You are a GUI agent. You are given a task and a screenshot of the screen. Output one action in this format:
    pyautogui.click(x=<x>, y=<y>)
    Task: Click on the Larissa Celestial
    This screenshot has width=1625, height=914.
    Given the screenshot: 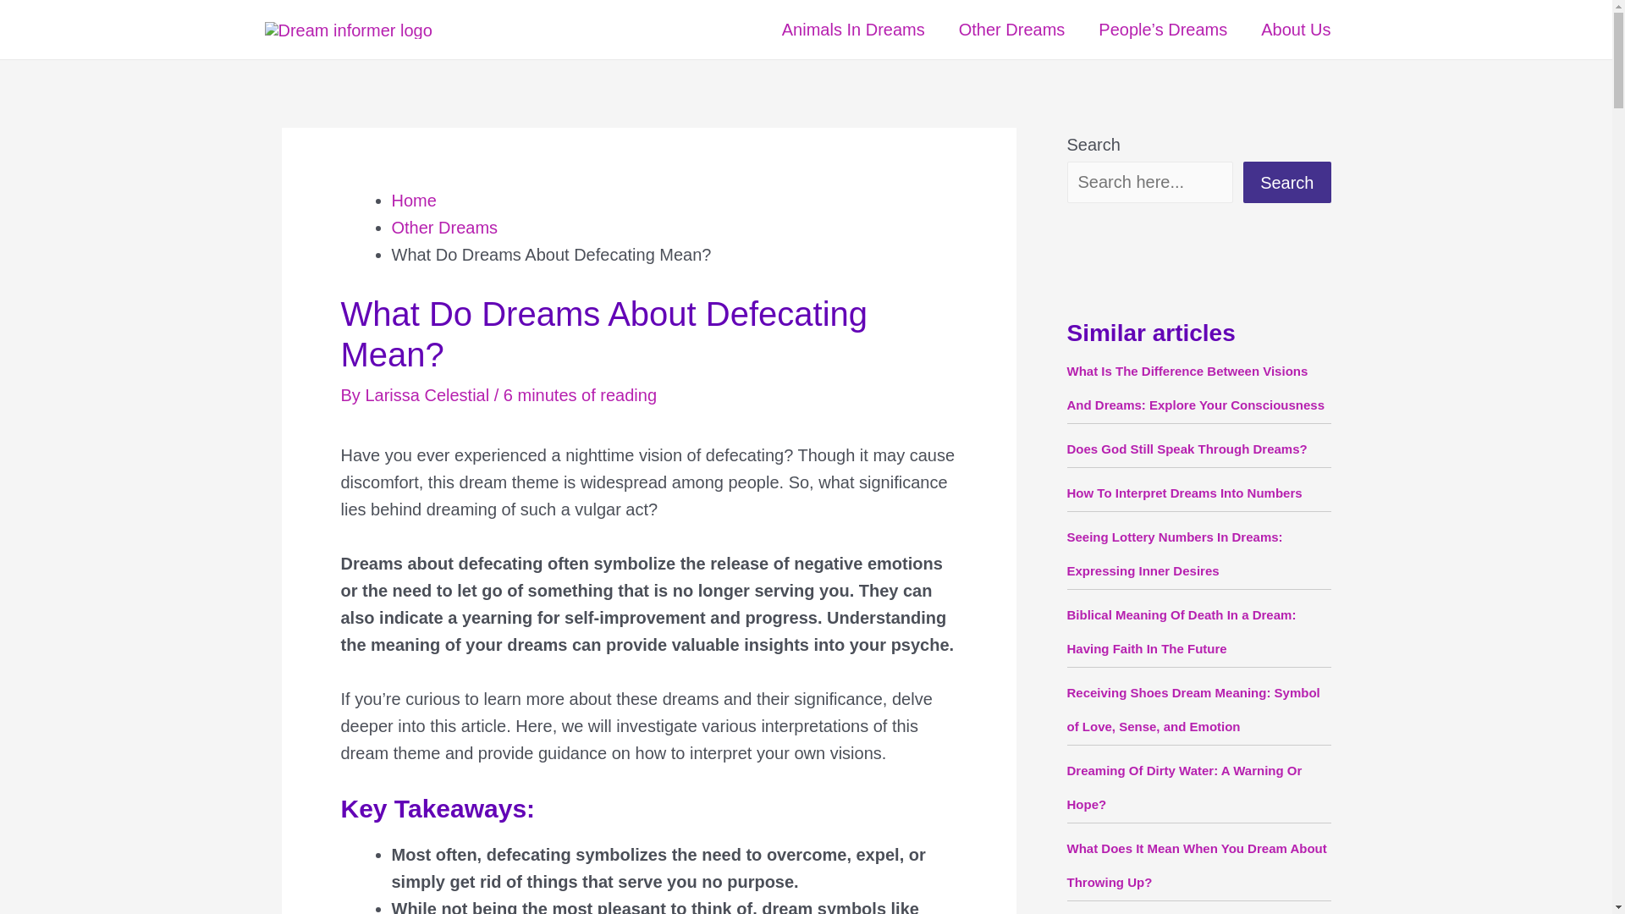 What is the action you would take?
    pyautogui.click(x=428, y=394)
    